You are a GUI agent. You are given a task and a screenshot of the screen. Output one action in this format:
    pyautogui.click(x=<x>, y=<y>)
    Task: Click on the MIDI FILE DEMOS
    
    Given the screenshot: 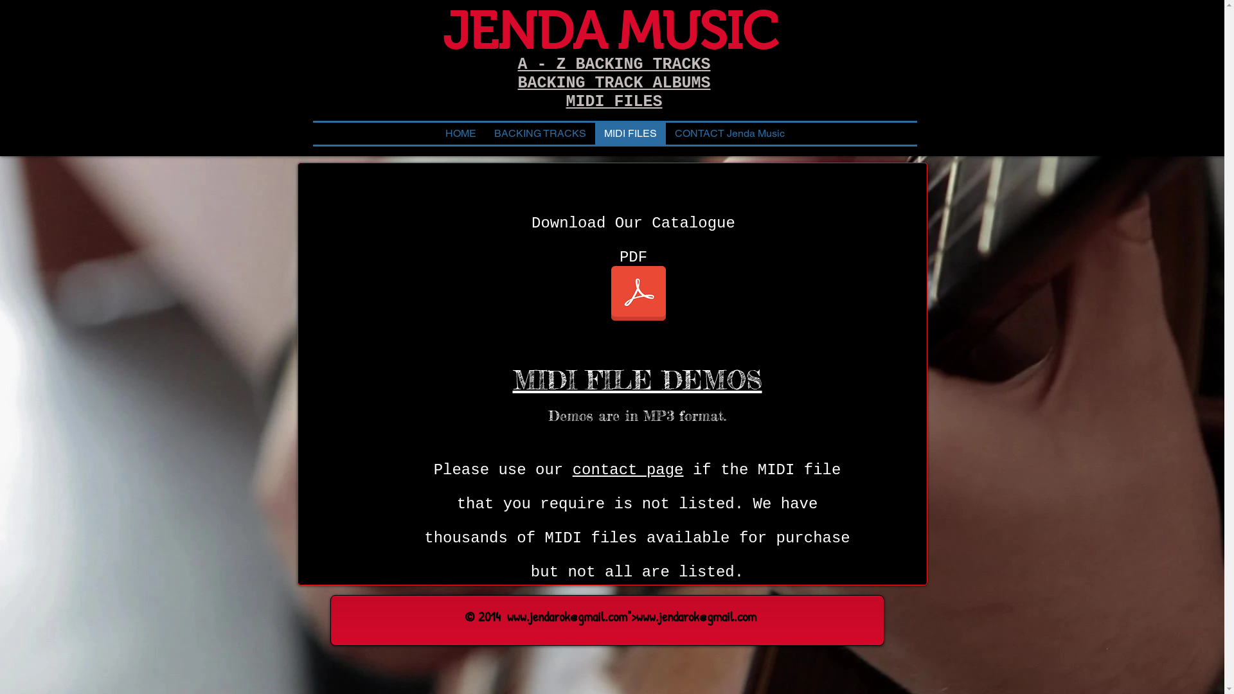 What is the action you would take?
    pyautogui.click(x=638, y=380)
    